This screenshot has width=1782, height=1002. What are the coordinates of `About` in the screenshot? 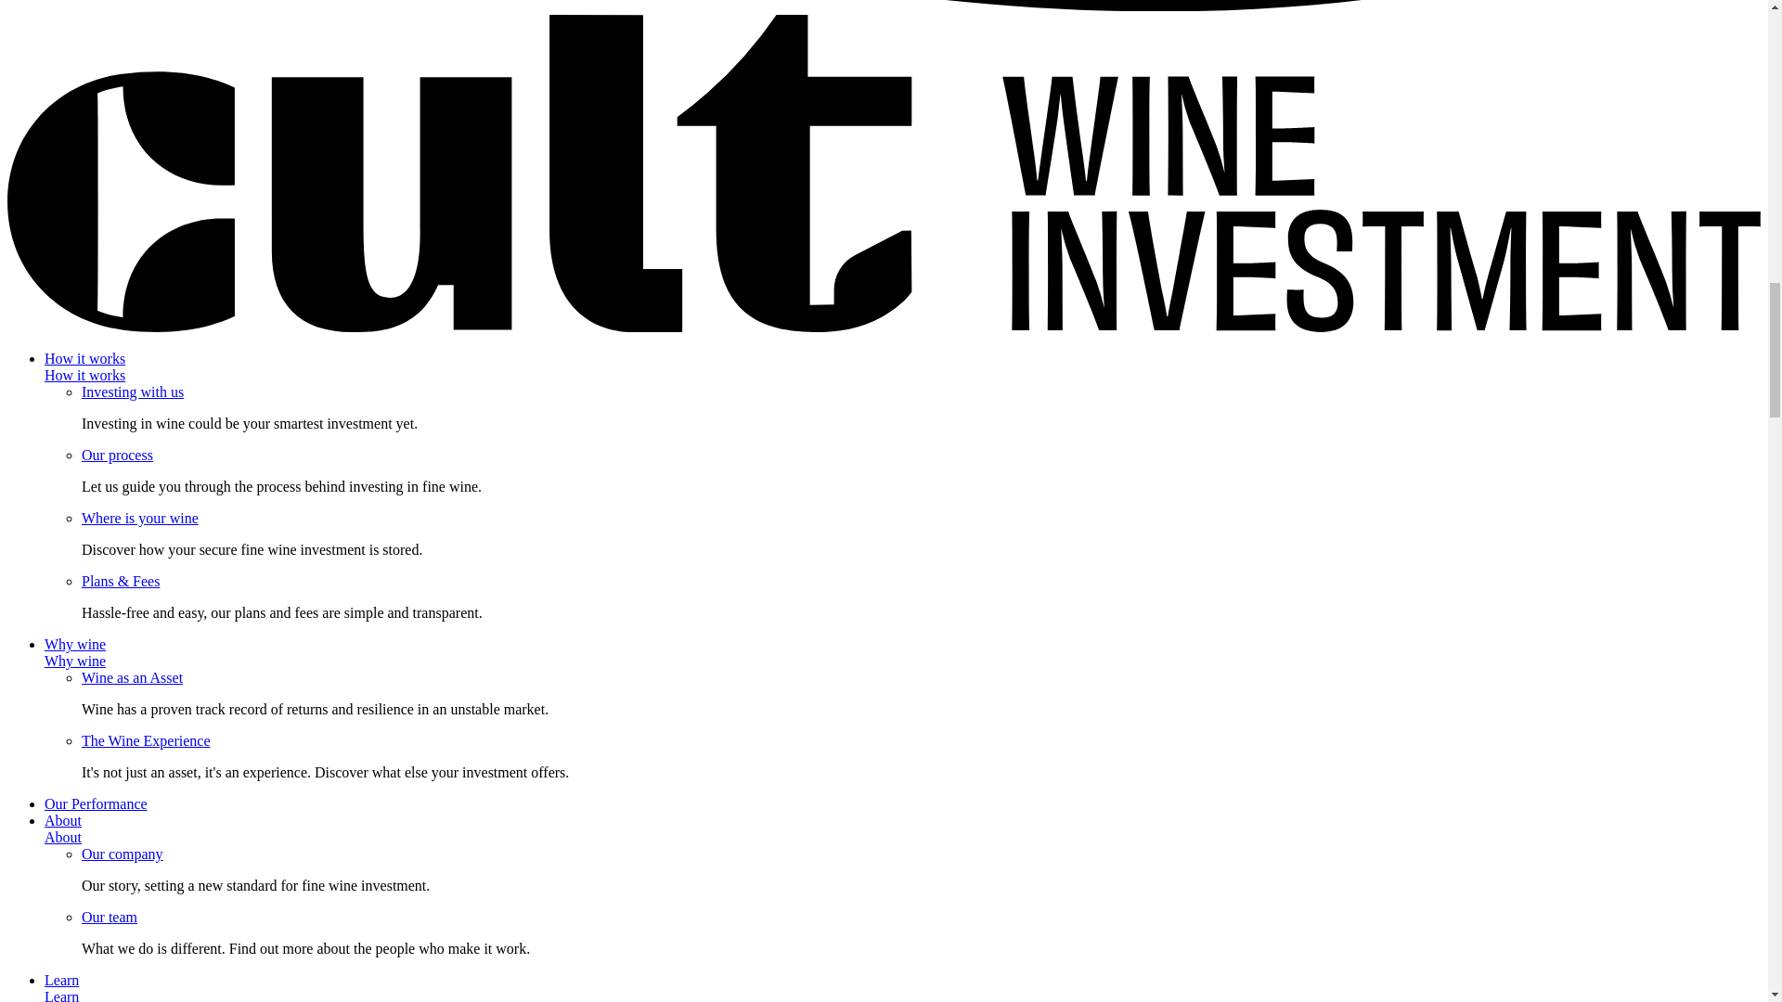 It's located at (63, 837).